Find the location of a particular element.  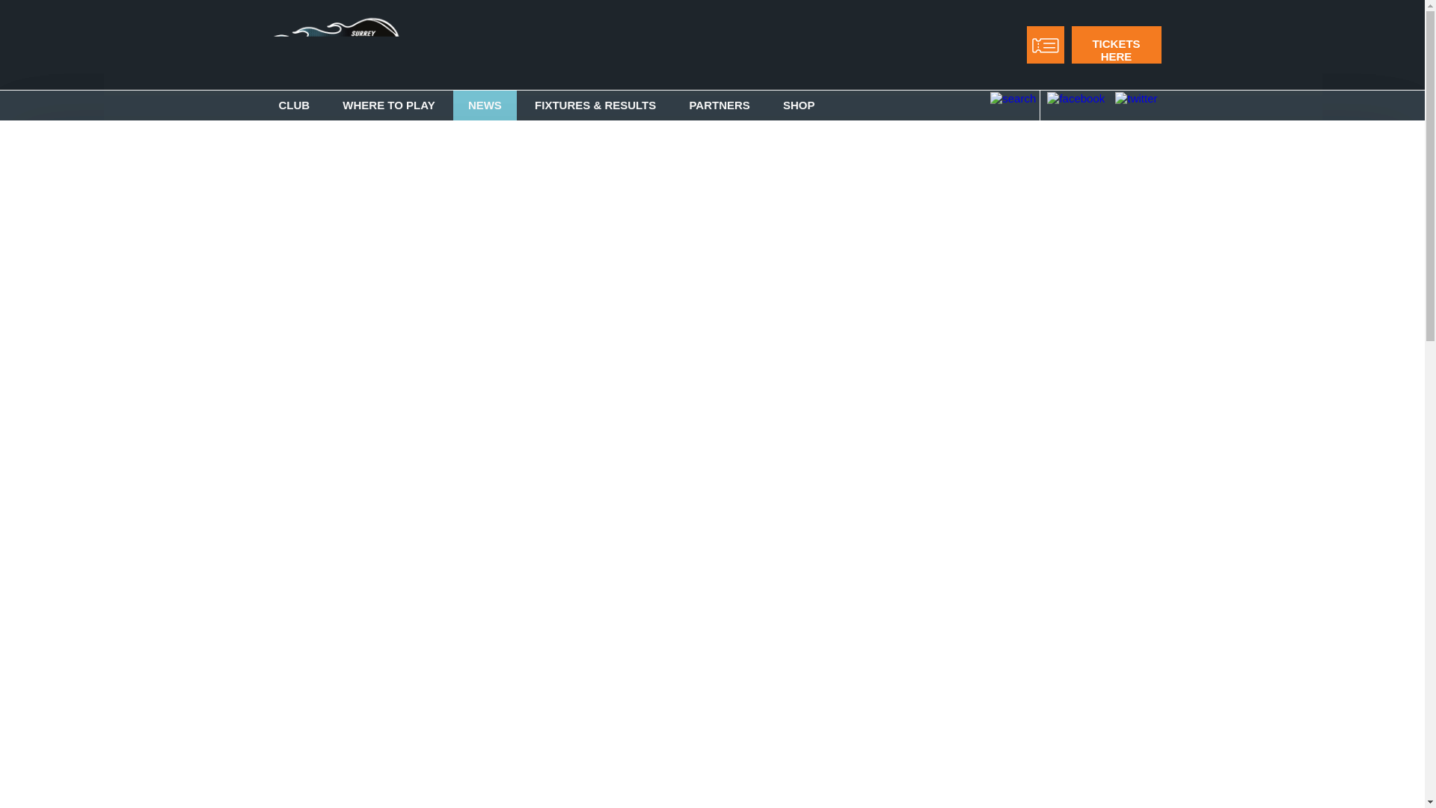

PARTNERS is located at coordinates (718, 105).